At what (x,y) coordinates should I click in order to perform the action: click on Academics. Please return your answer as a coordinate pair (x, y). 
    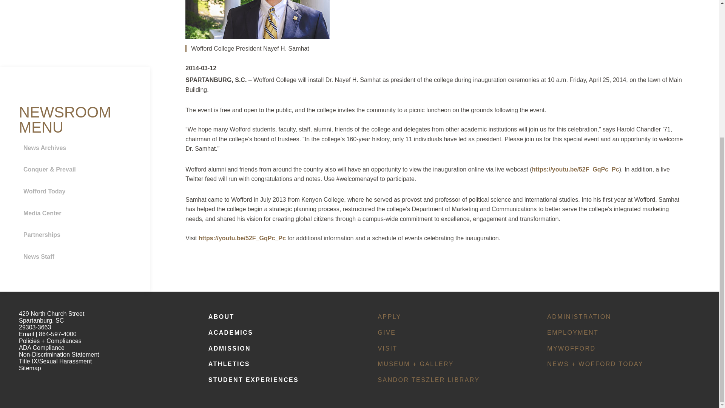
    Looking at the image, I should click on (279, 332).